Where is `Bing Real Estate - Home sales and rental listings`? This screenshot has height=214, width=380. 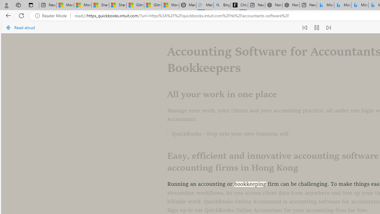
Bing Real Estate - Home sales and rental listings is located at coordinates (222, 5).